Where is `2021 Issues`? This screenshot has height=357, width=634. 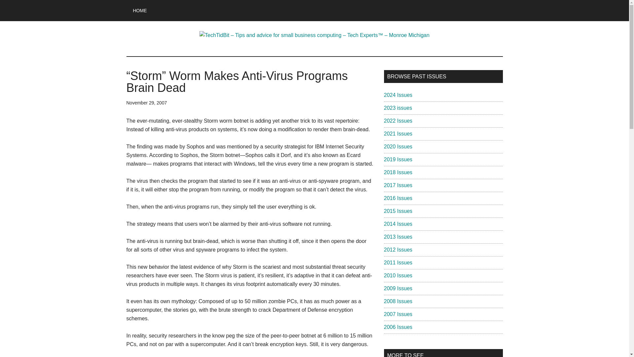 2021 Issues is located at coordinates (398, 134).